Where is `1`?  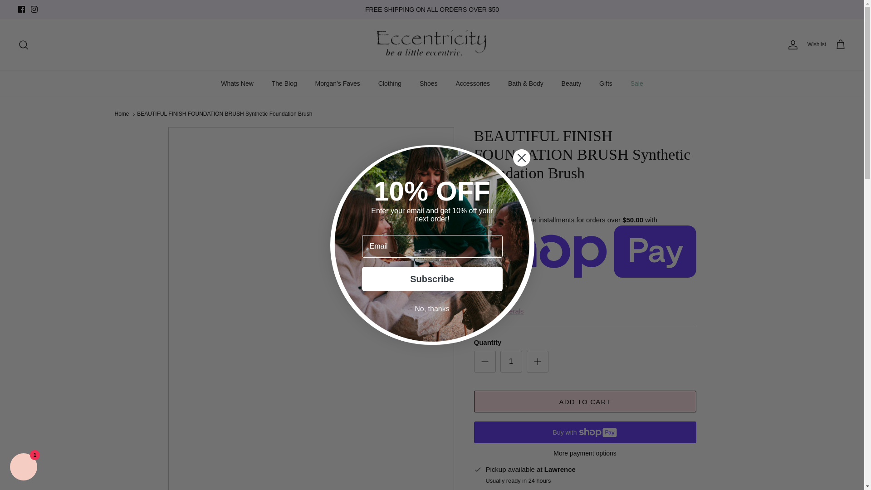 1 is located at coordinates (511, 361).